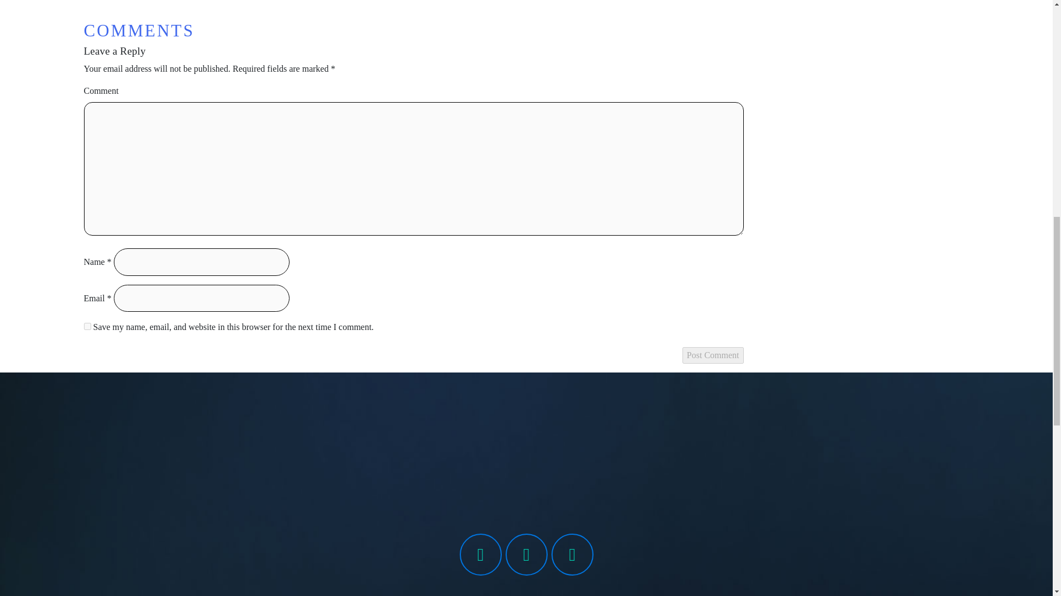 Image resolution: width=1061 pixels, height=596 pixels. I want to click on Twitter, so click(526, 554).